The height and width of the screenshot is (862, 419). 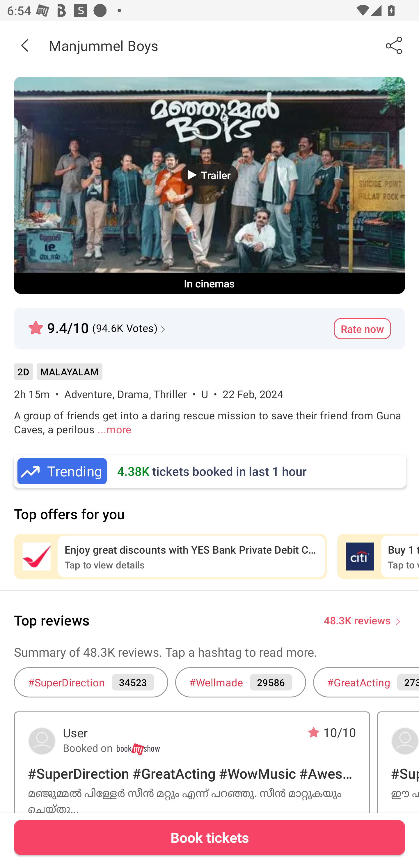 I want to click on #GreatActing 27306, so click(x=366, y=682).